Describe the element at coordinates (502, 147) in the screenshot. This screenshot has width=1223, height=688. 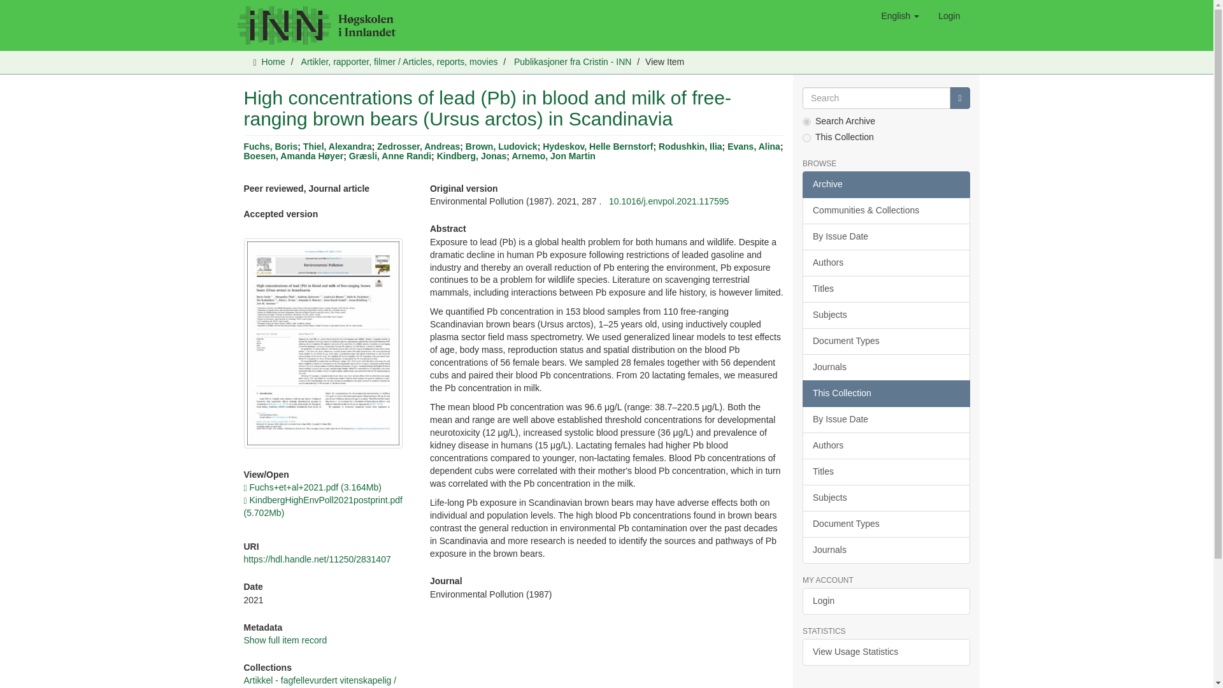
I see `Brown, Ludovick` at that location.